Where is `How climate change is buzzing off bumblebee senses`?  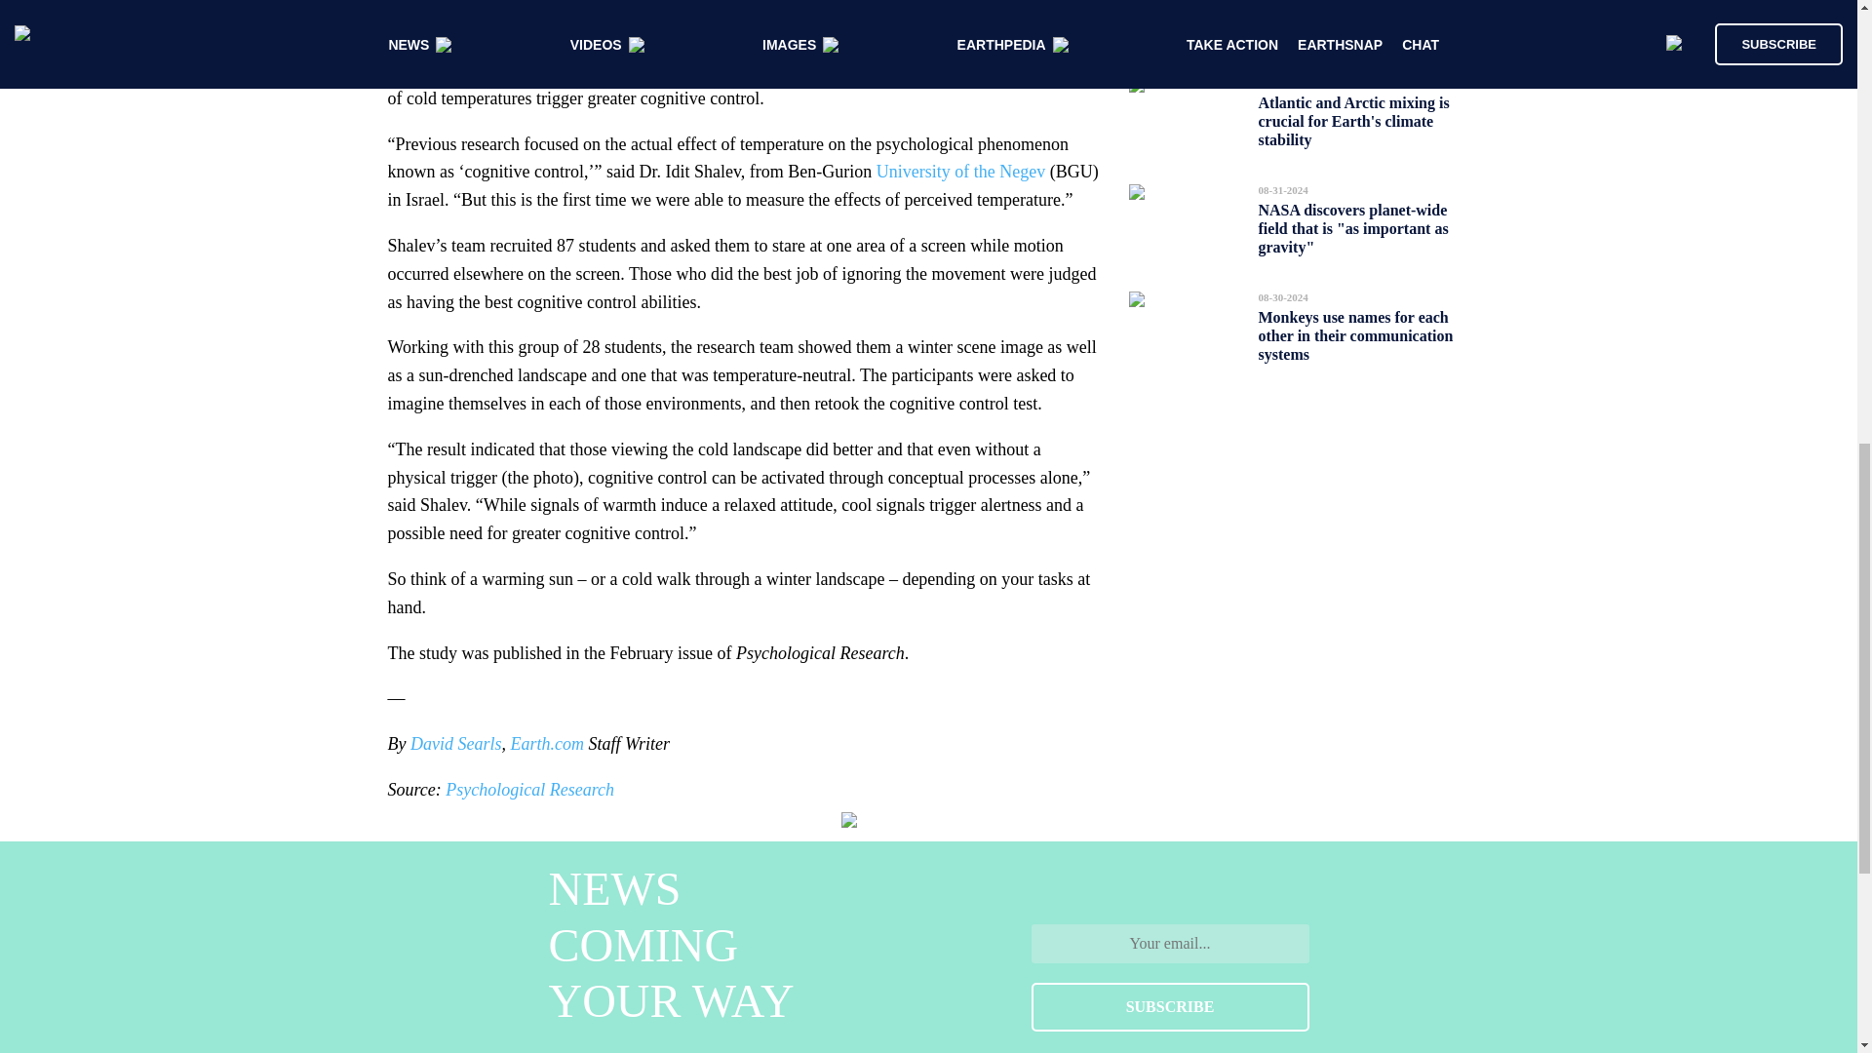
How climate change is buzzing off bumblebee senses is located at coordinates (1359, 16).